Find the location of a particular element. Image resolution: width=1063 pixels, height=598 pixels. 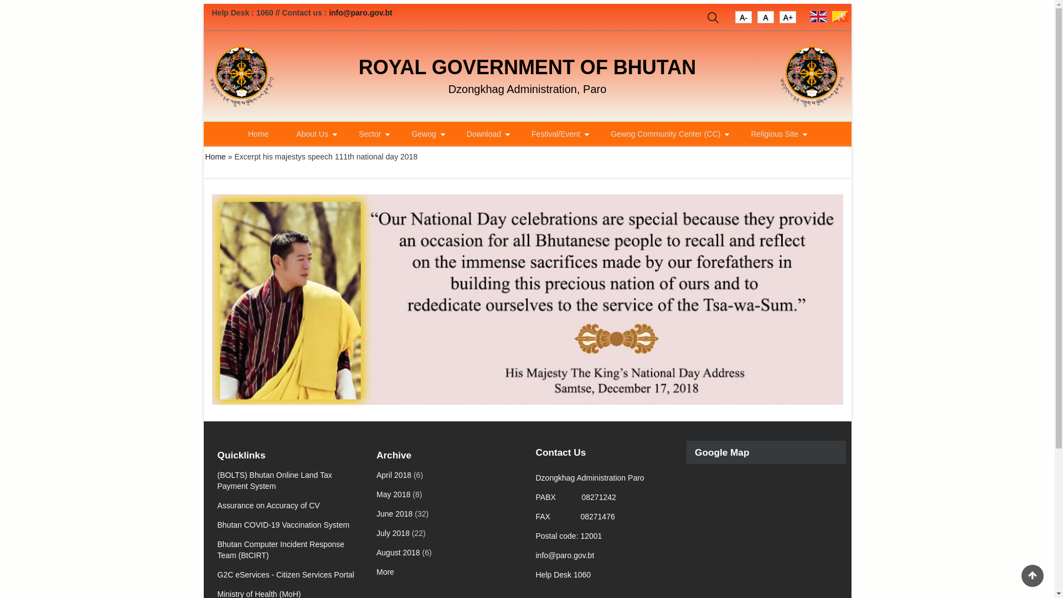

A is located at coordinates (788, 19).